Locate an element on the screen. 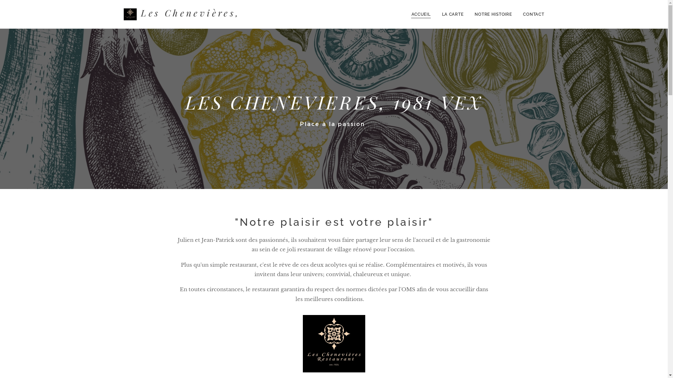 Image resolution: width=673 pixels, height=378 pixels. ACCUEIL is located at coordinates (423, 14).